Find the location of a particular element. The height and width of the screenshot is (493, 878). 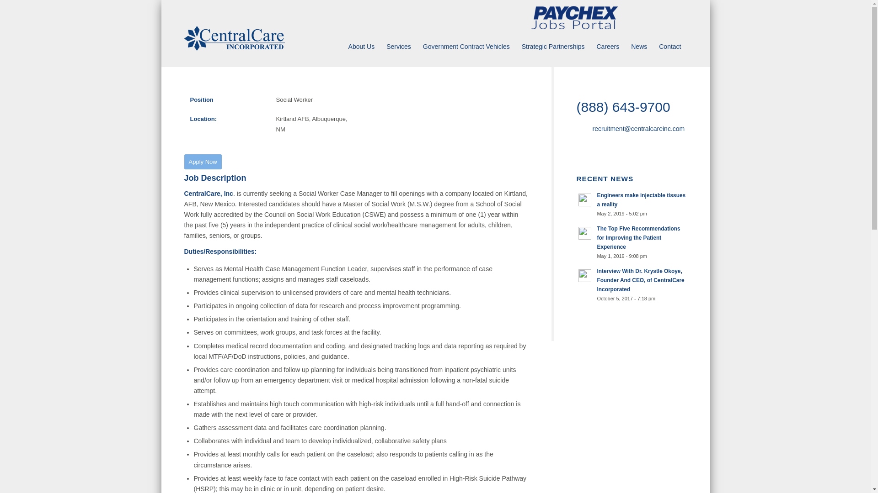

Apply Now is located at coordinates (202, 162).